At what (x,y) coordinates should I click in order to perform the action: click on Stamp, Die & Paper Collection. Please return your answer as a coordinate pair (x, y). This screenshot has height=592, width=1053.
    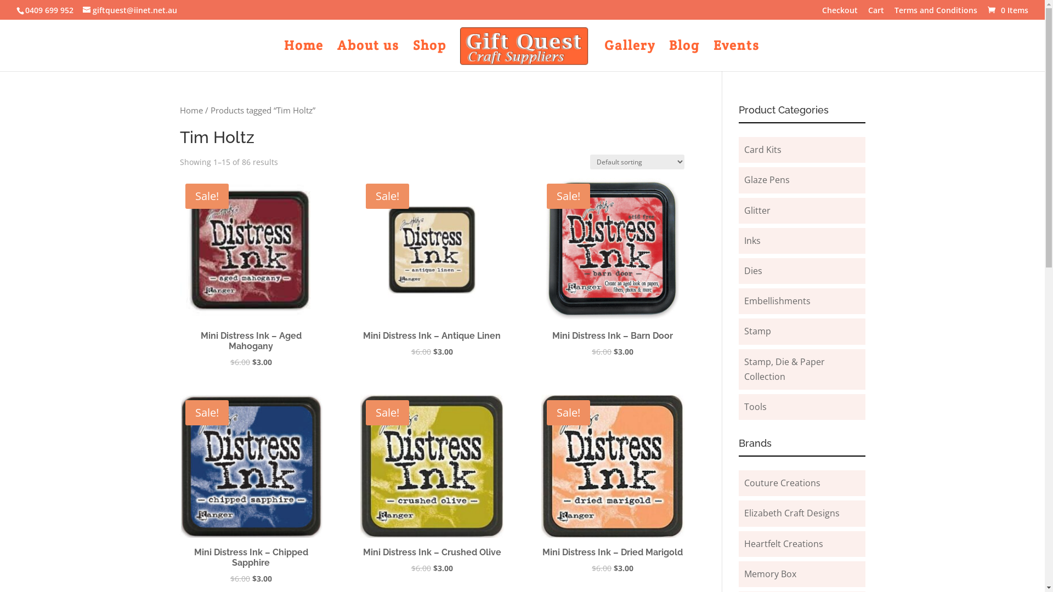
    Looking at the image, I should click on (784, 368).